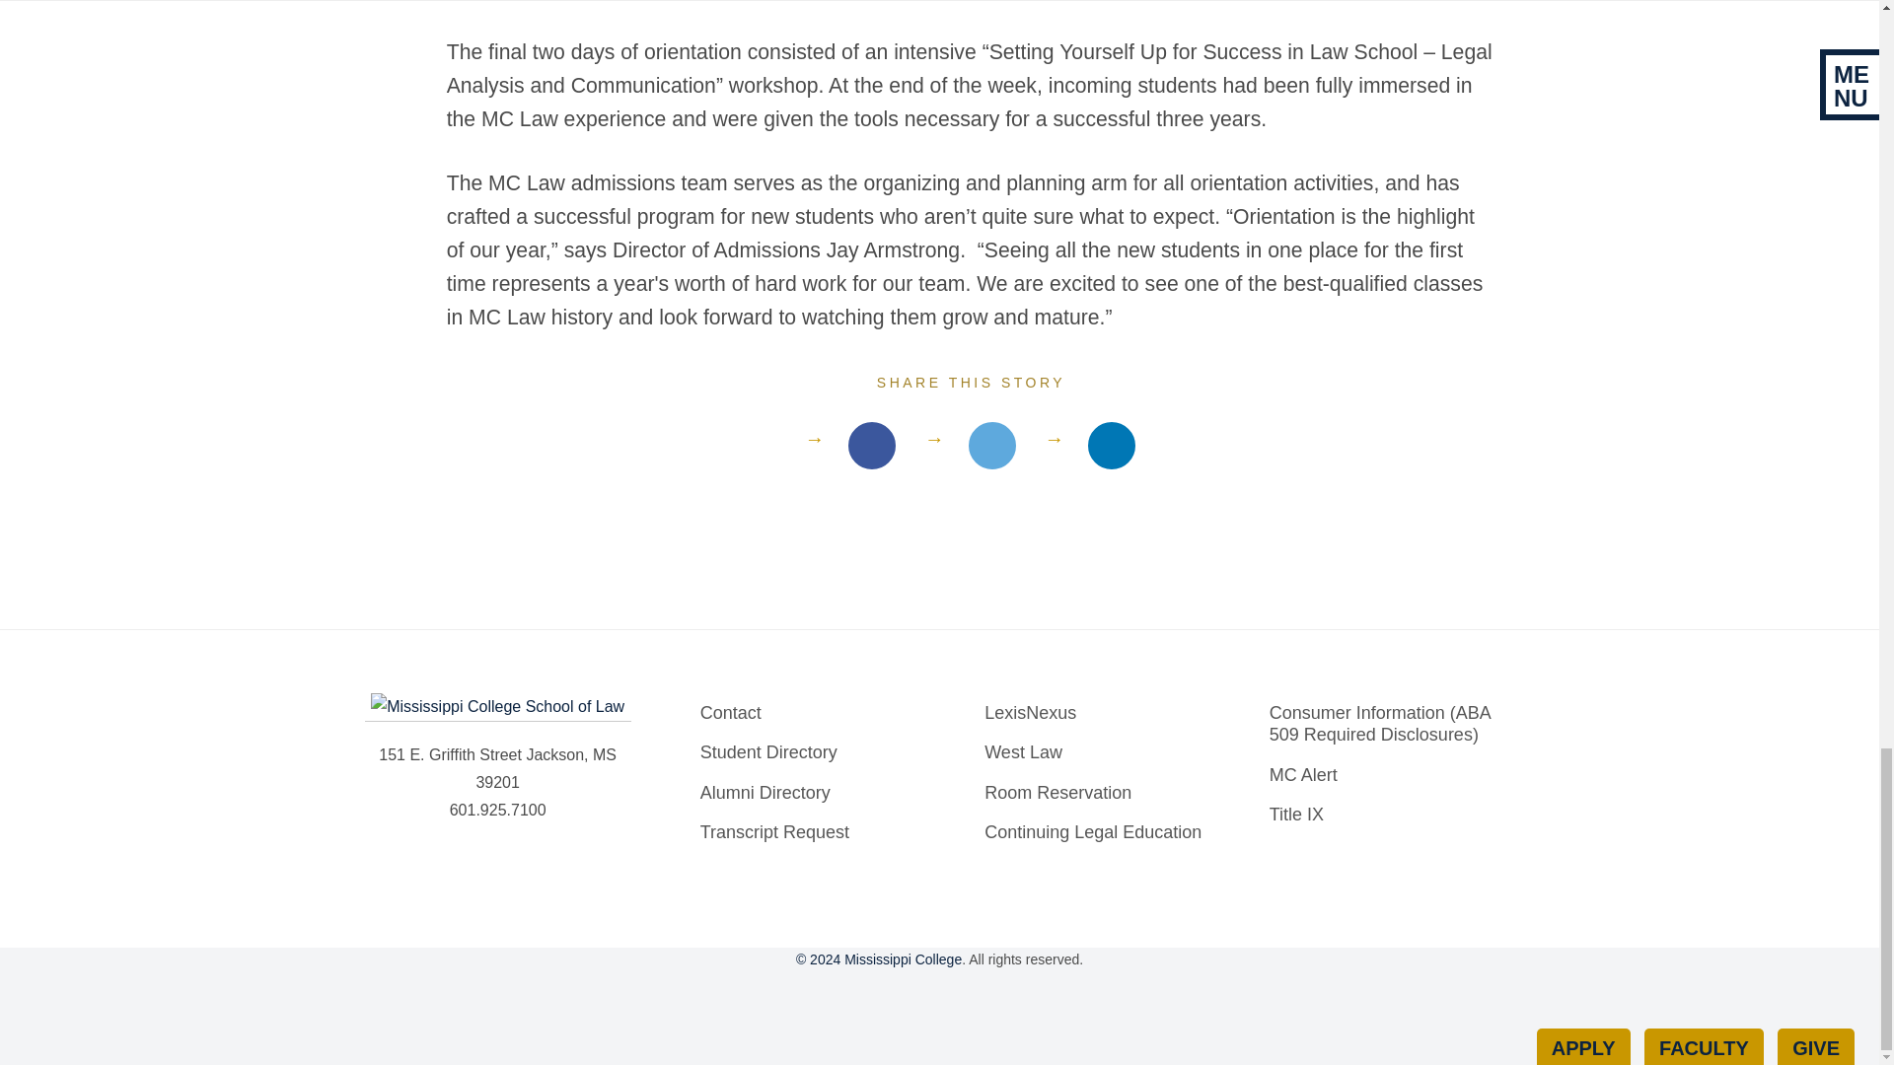  What do you see at coordinates (818, 753) in the screenshot?
I see `Student Directory` at bounding box center [818, 753].